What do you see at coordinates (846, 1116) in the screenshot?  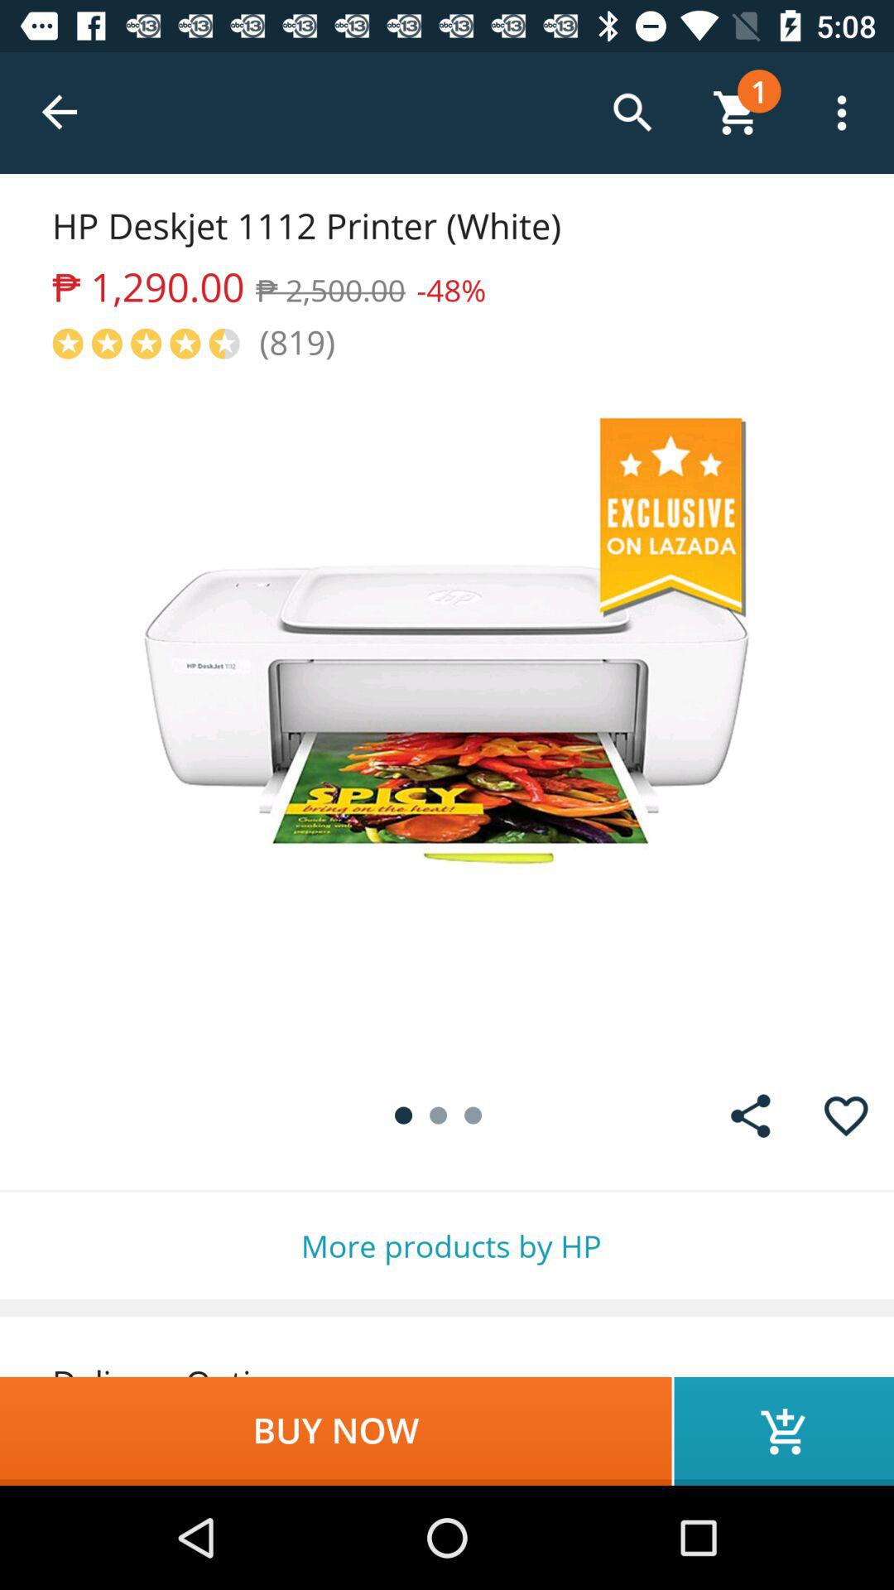 I see `press the item above the more products by item` at bounding box center [846, 1116].